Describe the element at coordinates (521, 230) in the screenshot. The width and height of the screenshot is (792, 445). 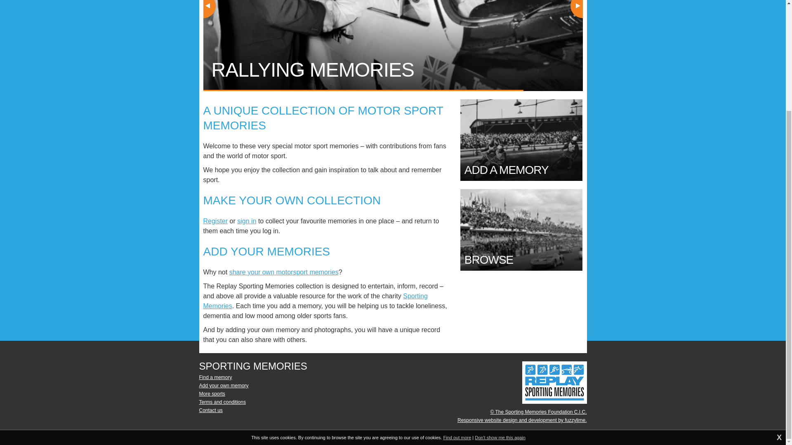
I see `BROWSE` at that location.